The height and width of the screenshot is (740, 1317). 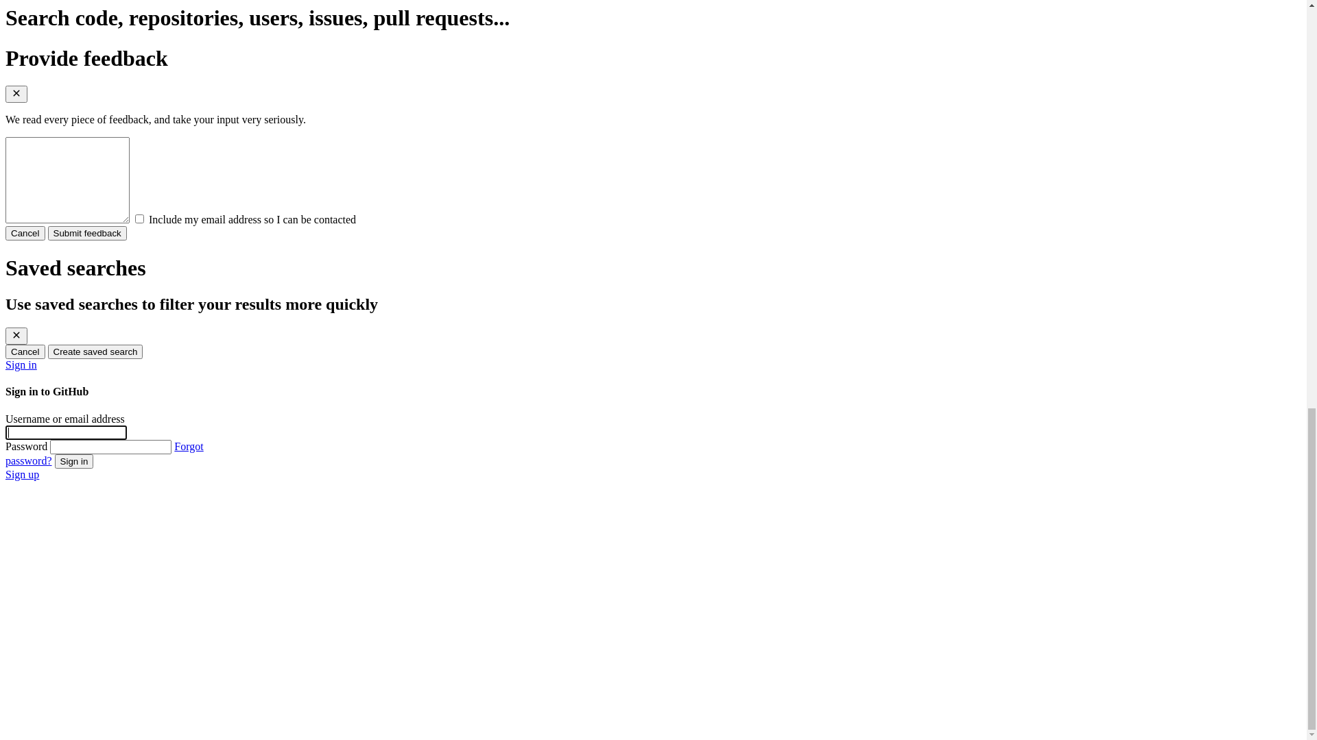 I want to click on GitHub Skills, so click(x=97, y=506).